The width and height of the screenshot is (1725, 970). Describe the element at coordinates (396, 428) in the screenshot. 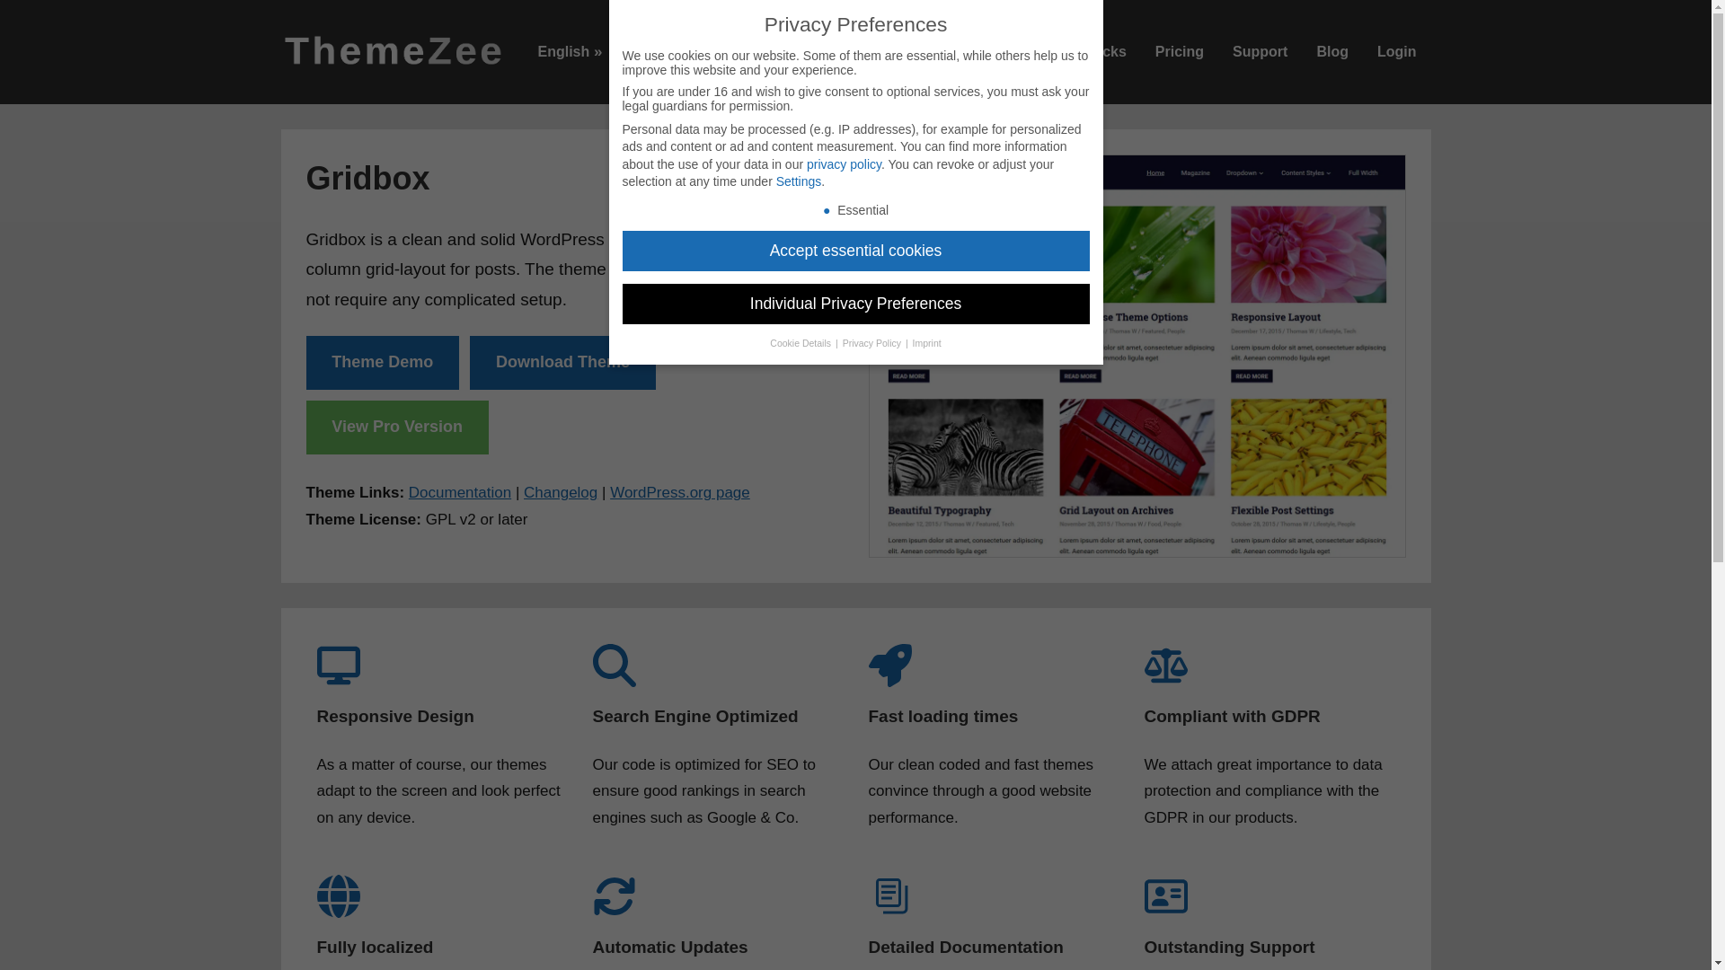

I see `View Pro Version` at that location.